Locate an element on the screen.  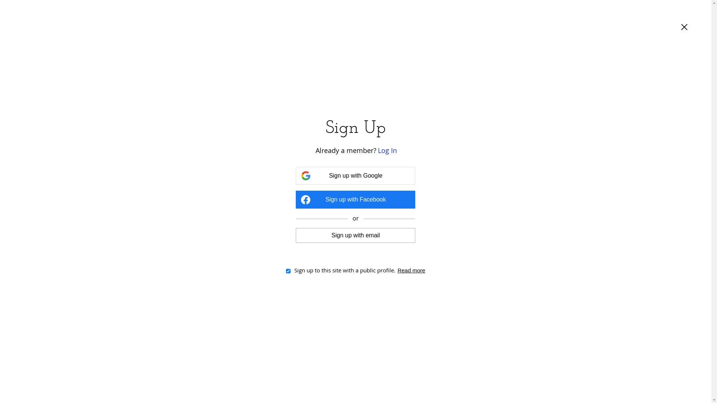
Sign up with Google is located at coordinates (356, 175).